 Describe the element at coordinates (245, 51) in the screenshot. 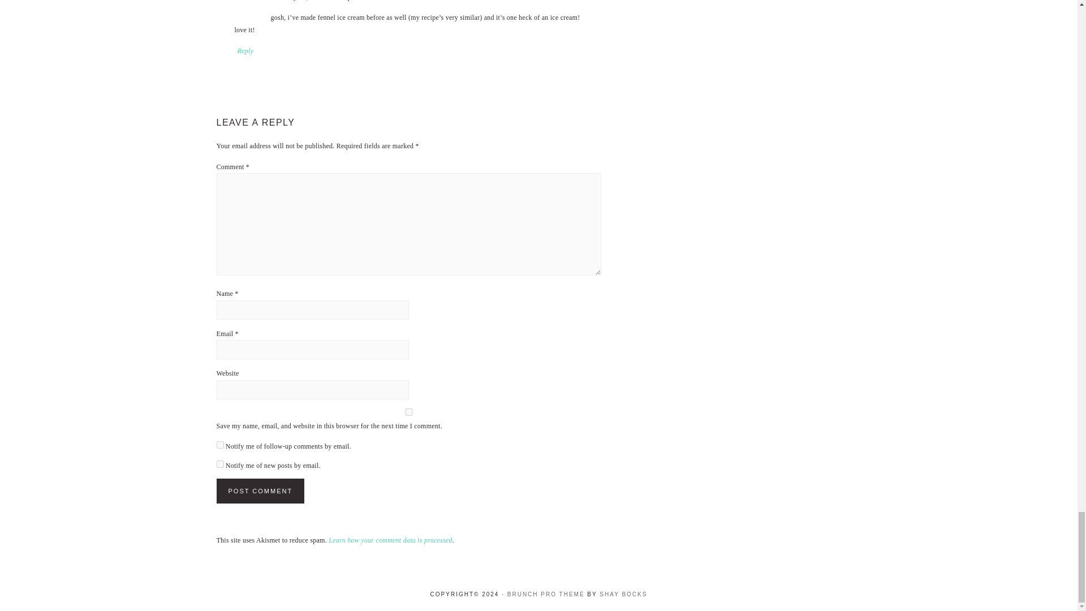

I see `Reply` at that location.